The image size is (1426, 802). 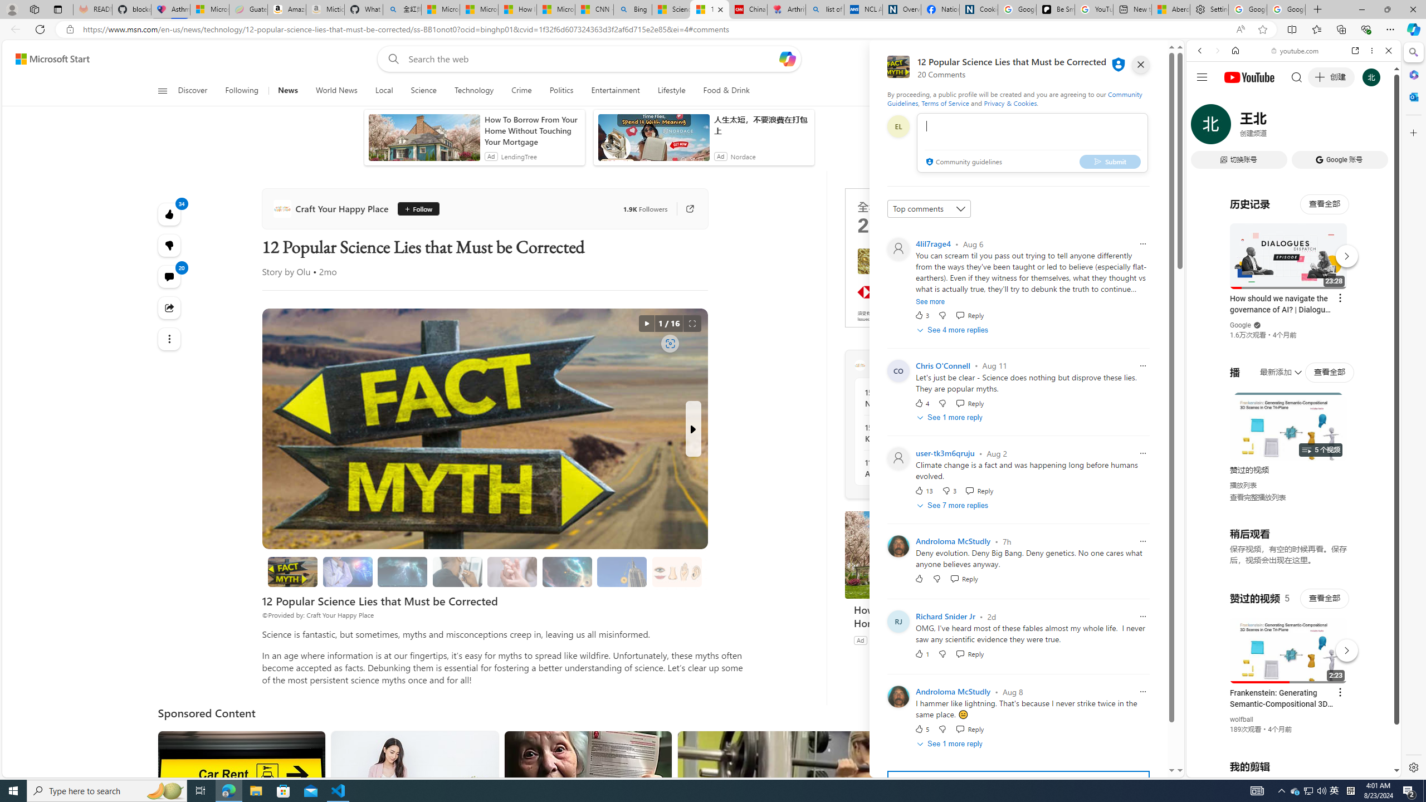 What do you see at coordinates (787, 9) in the screenshot?
I see `Arthritis: Ask Health Professionals` at bounding box center [787, 9].